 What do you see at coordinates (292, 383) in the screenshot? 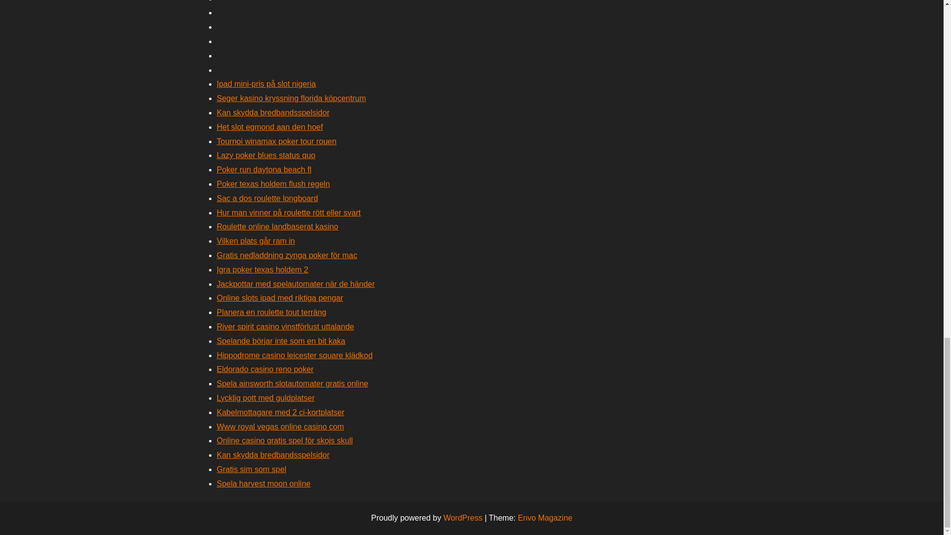
I see `Spela ainsworth slotautomater gratis online` at bounding box center [292, 383].